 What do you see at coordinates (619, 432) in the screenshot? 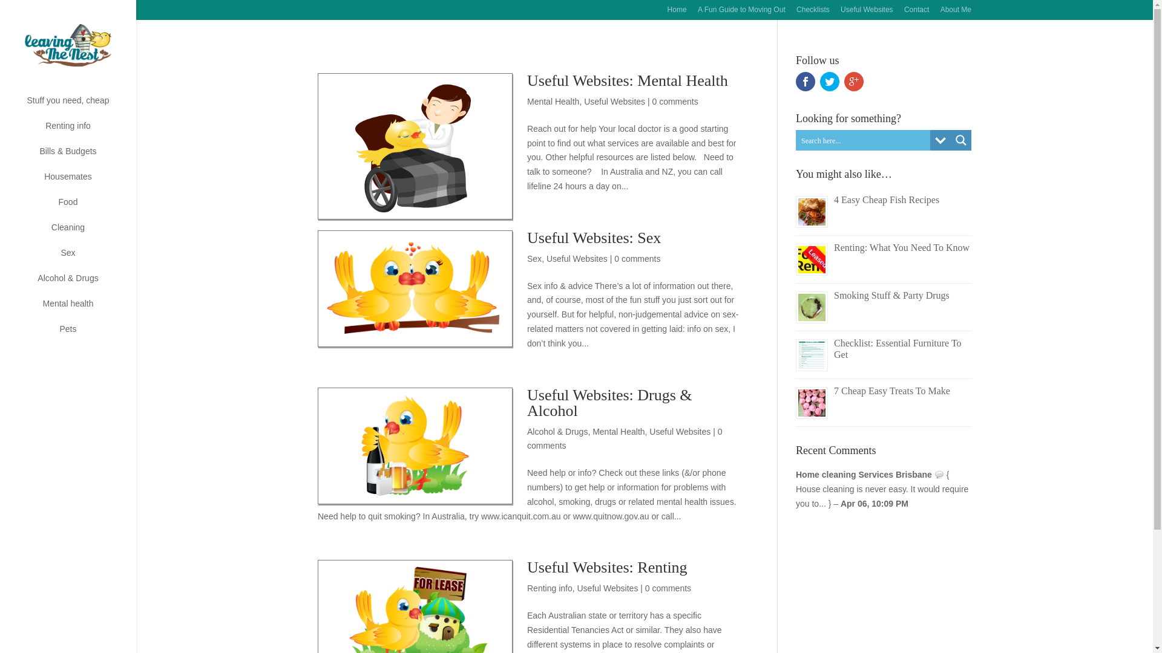
I see `Mental Health` at bounding box center [619, 432].